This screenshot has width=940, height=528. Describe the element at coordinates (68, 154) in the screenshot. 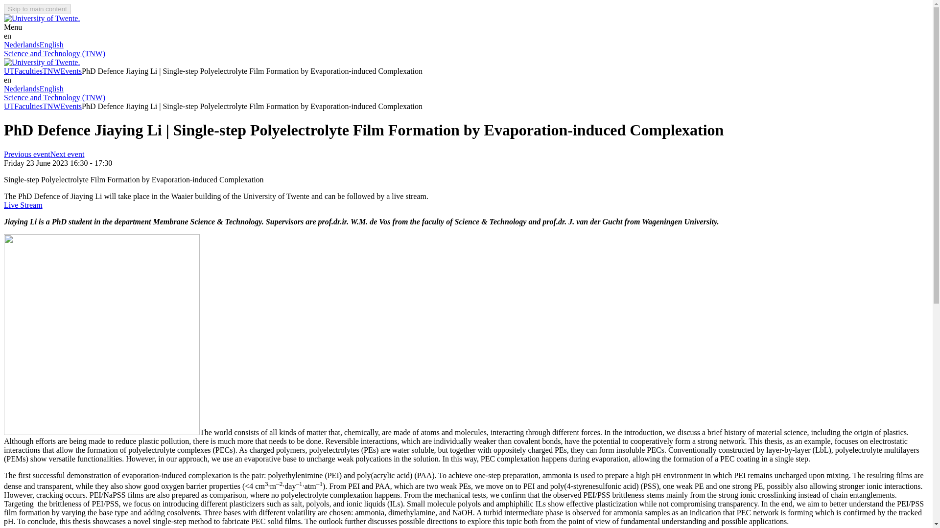

I see `Next event` at that location.